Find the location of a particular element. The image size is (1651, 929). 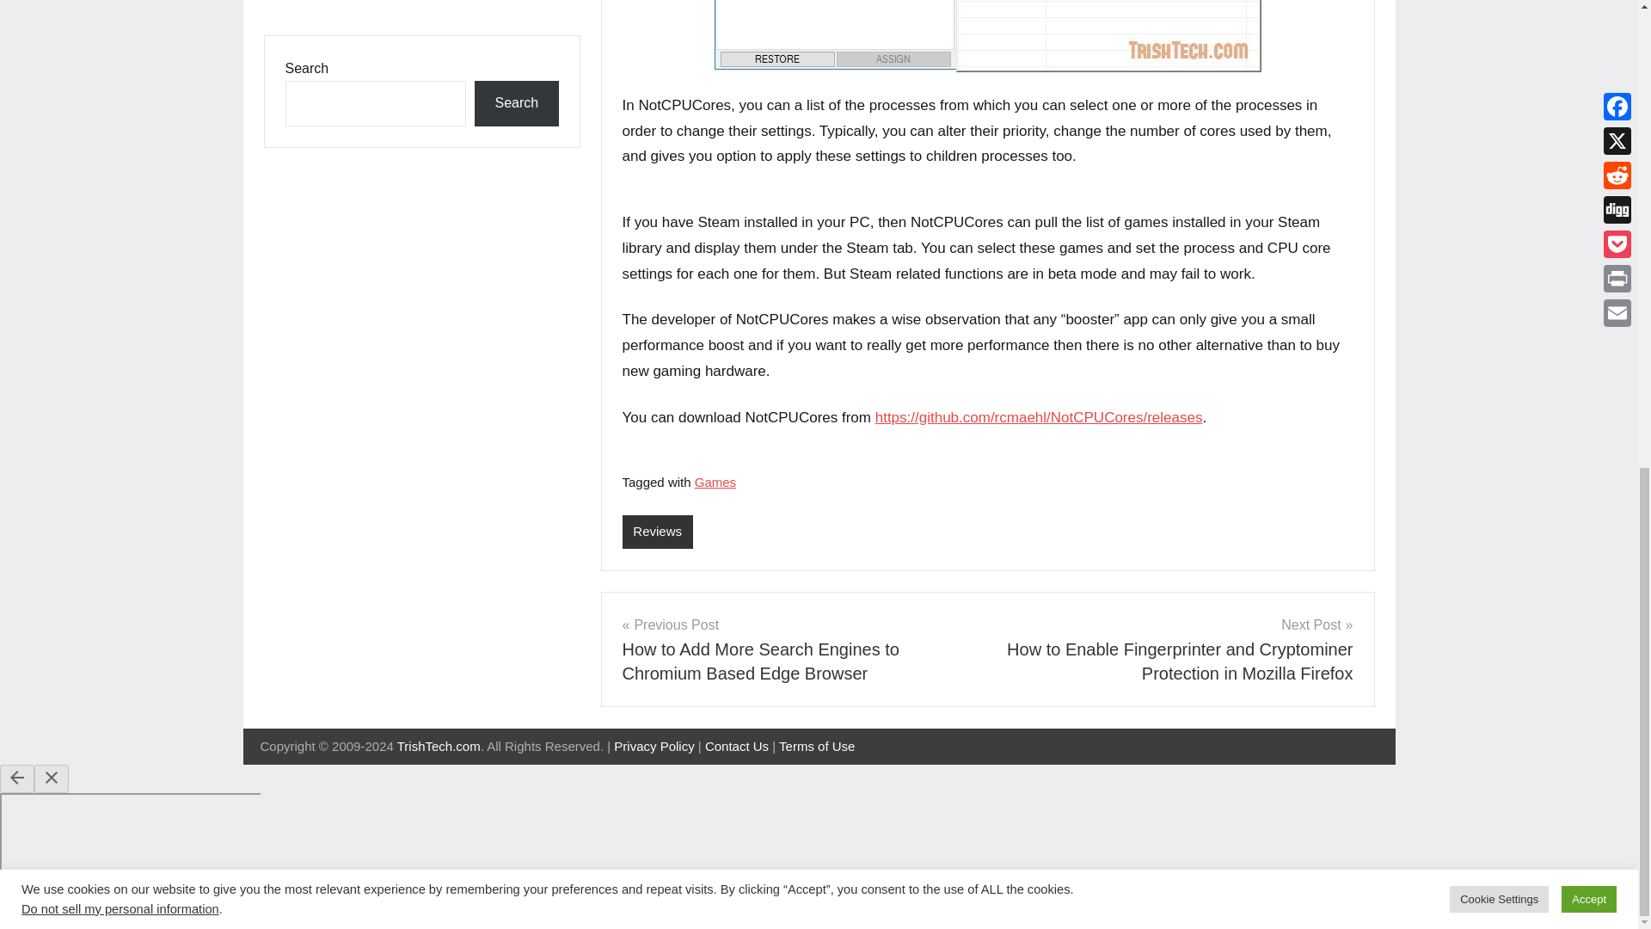

Games is located at coordinates (715, 482).